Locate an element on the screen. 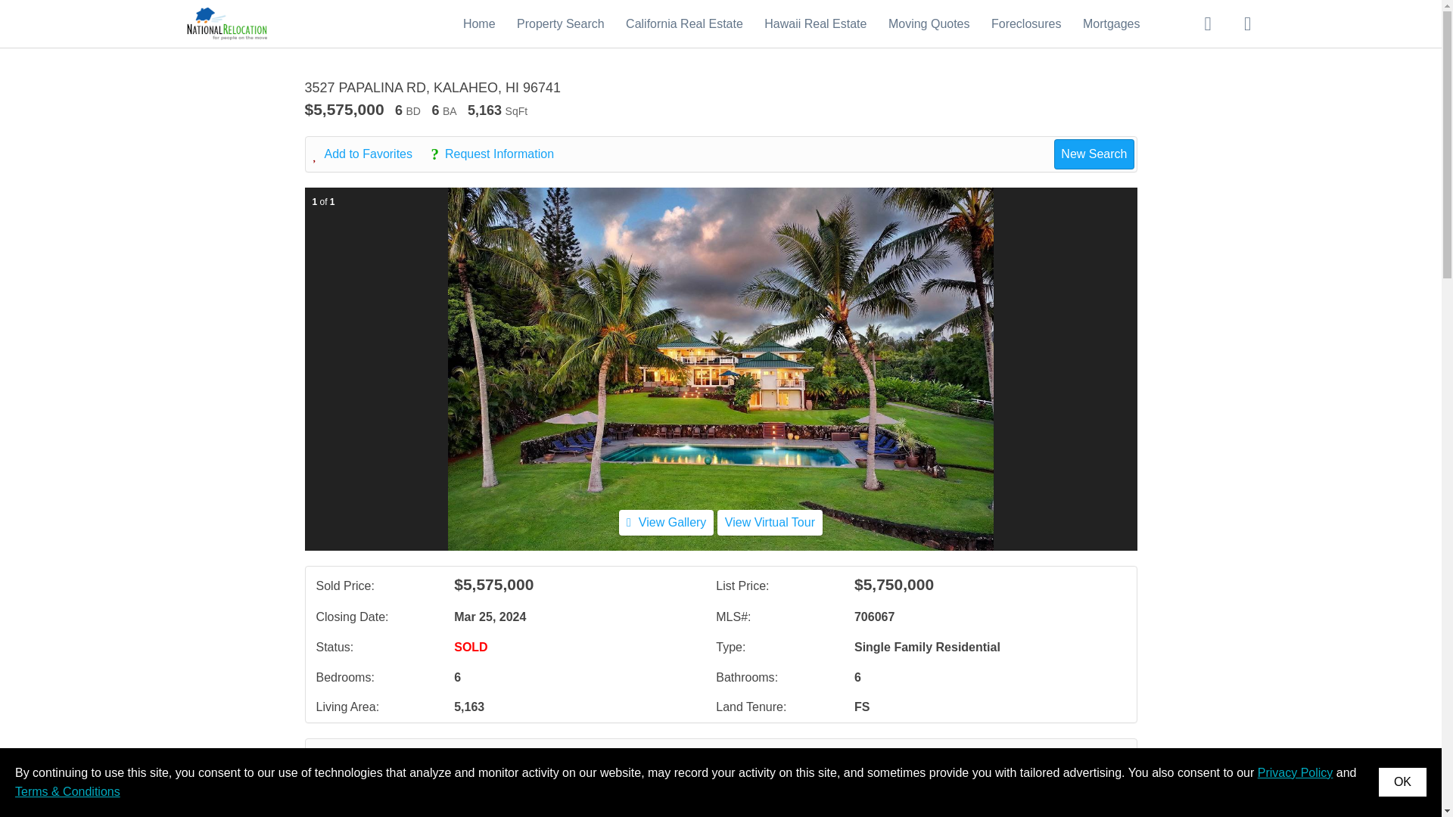 This screenshot has width=1453, height=817. Mortgages is located at coordinates (1111, 23).